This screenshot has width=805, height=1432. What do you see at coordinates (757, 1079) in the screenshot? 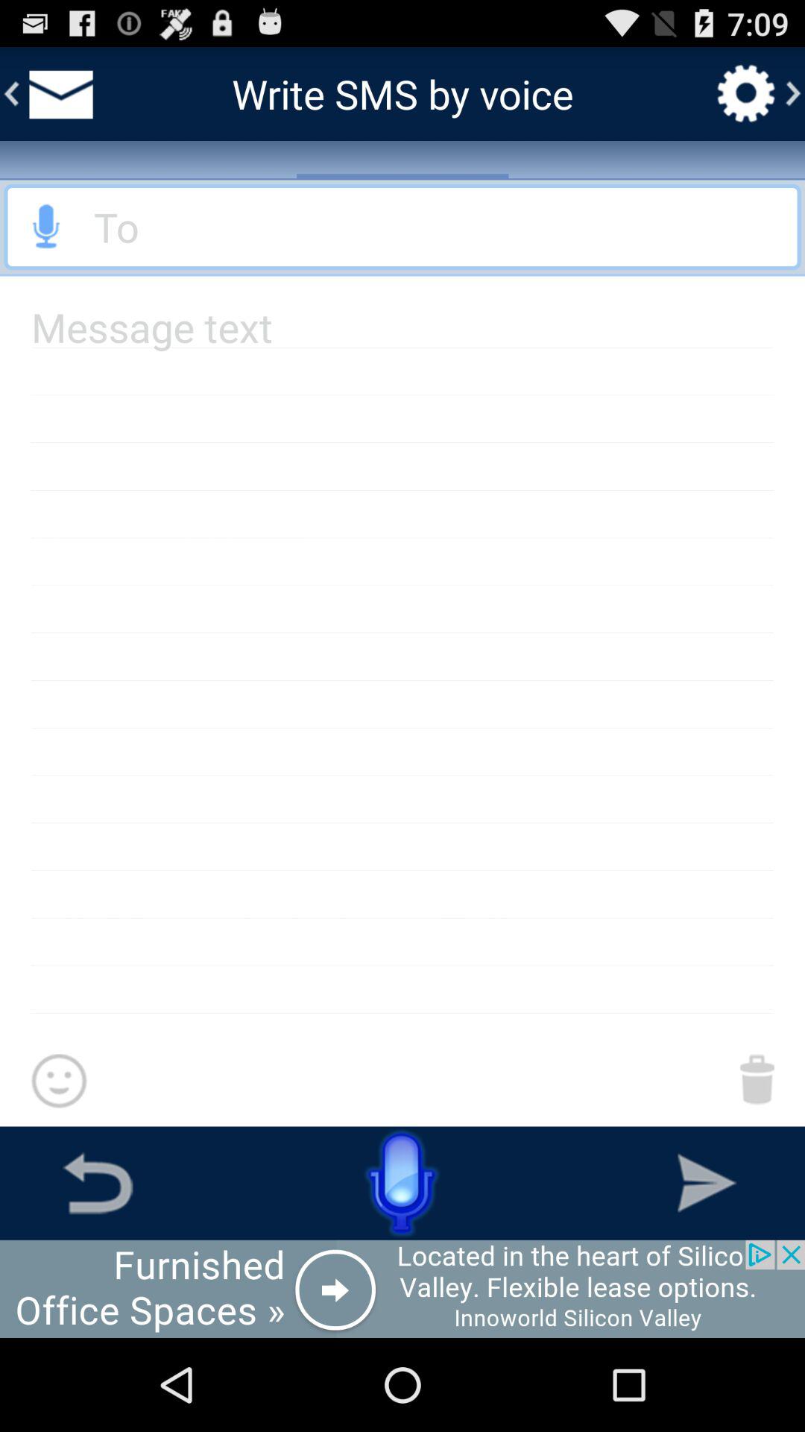
I see `to delete` at bounding box center [757, 1079].